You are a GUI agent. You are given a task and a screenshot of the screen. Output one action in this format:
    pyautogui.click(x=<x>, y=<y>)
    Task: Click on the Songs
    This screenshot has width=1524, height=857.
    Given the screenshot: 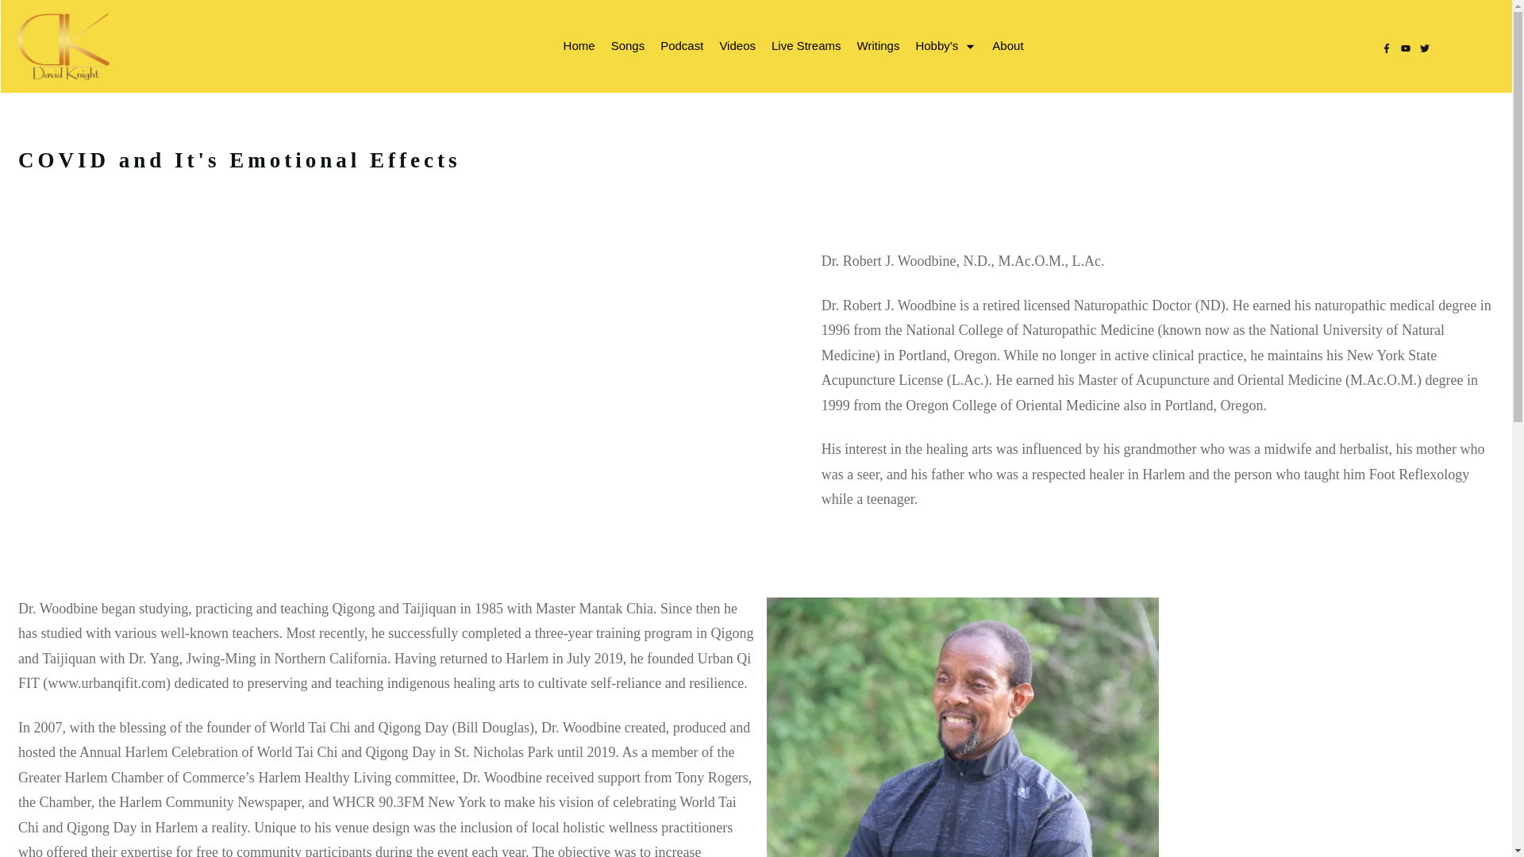 What is the action you would take?
    pyautogui.click(x=627, y=46)
    